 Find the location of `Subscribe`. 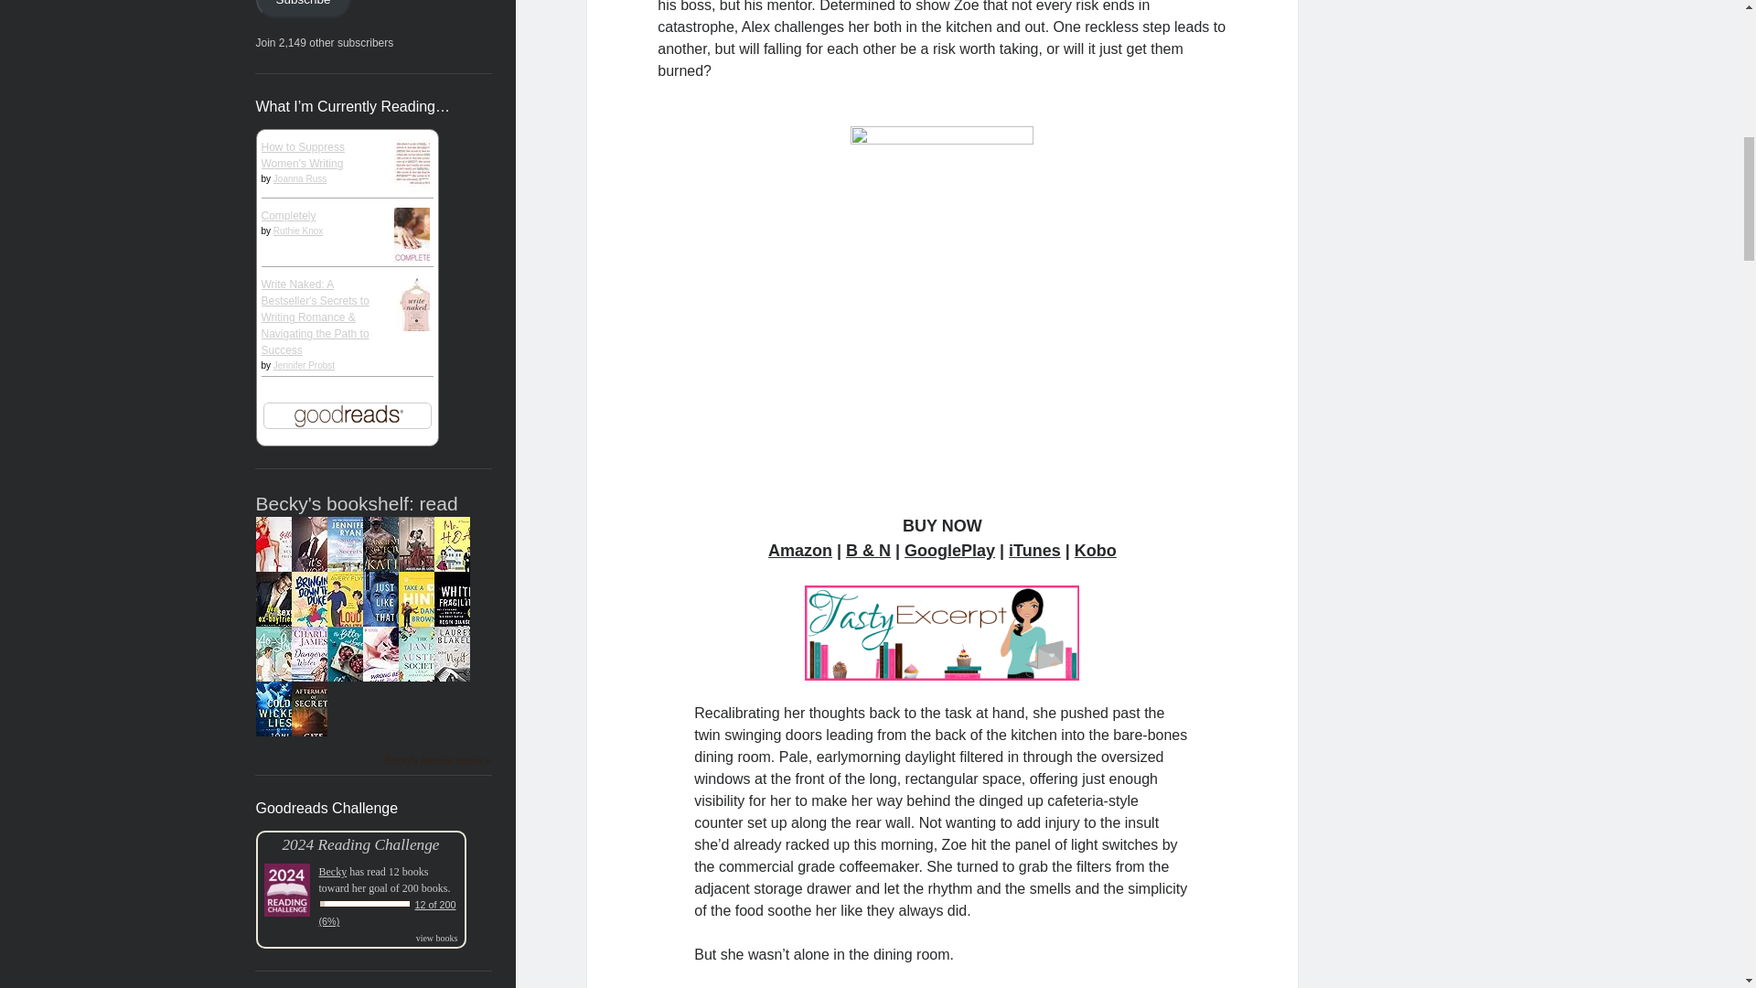

Subscribe is located at coordinates (304, 9).